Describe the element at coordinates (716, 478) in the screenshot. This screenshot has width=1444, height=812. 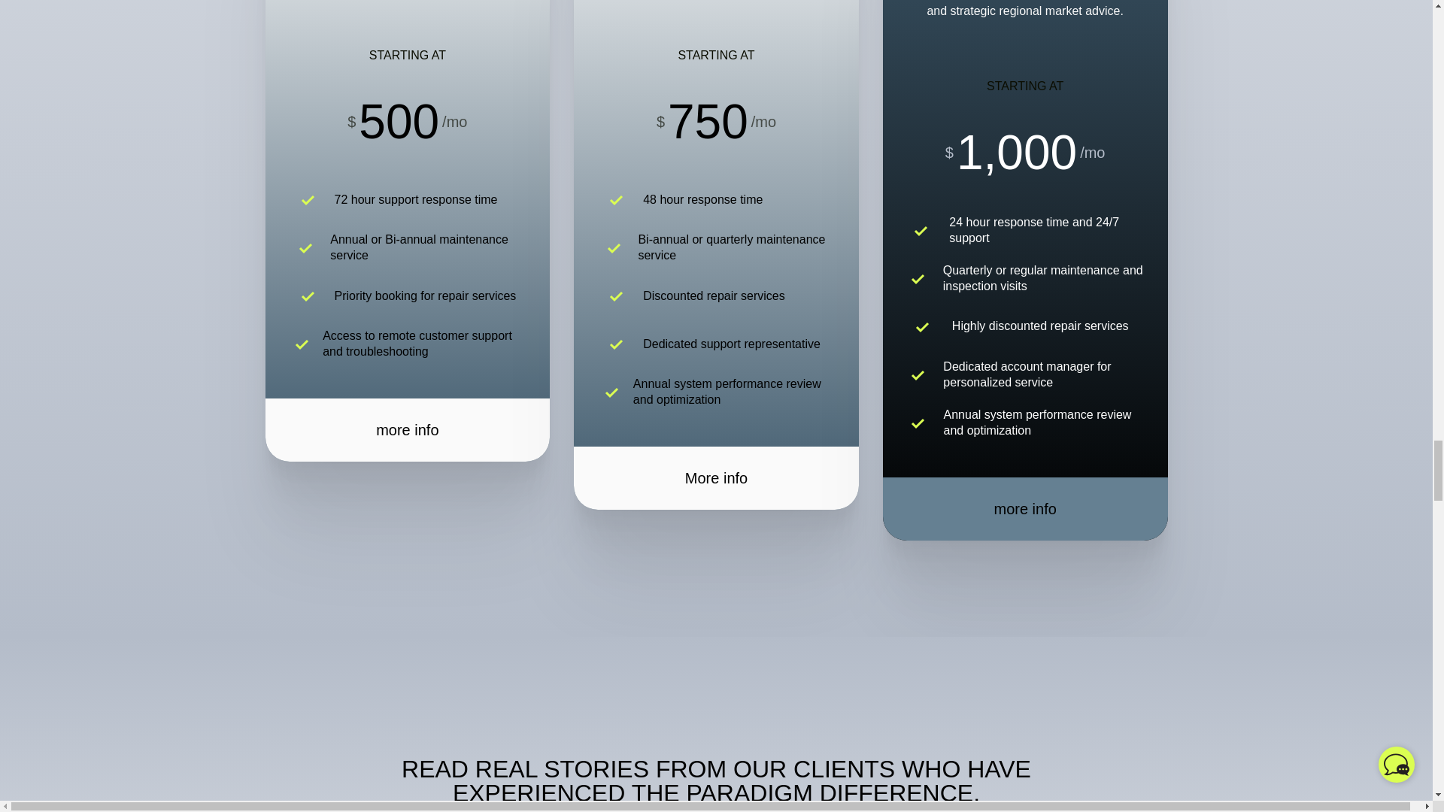
I see `More info` at that location.